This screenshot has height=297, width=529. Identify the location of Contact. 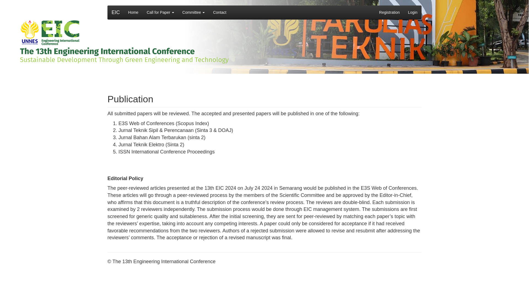
(219, 12).